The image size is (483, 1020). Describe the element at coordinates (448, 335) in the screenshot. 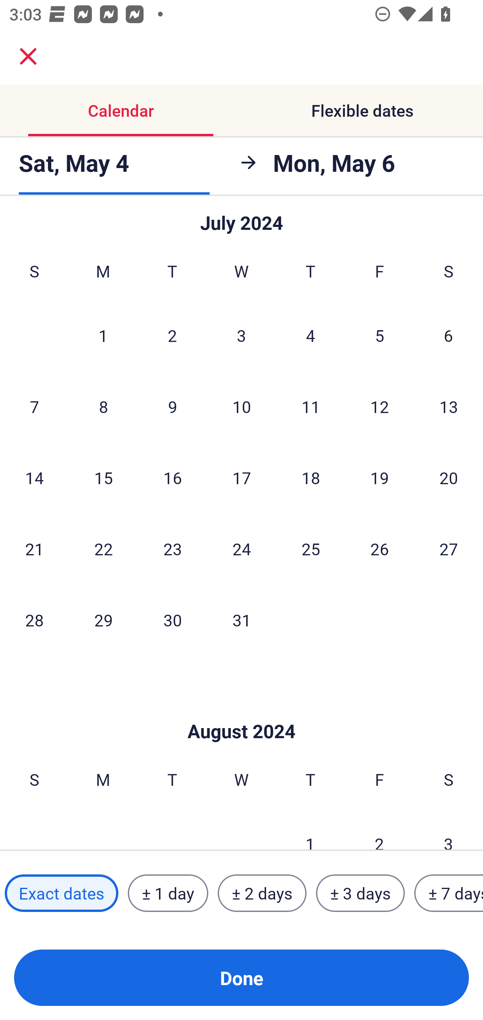

I see `6 Saturday, July 6, 2024` at that location.